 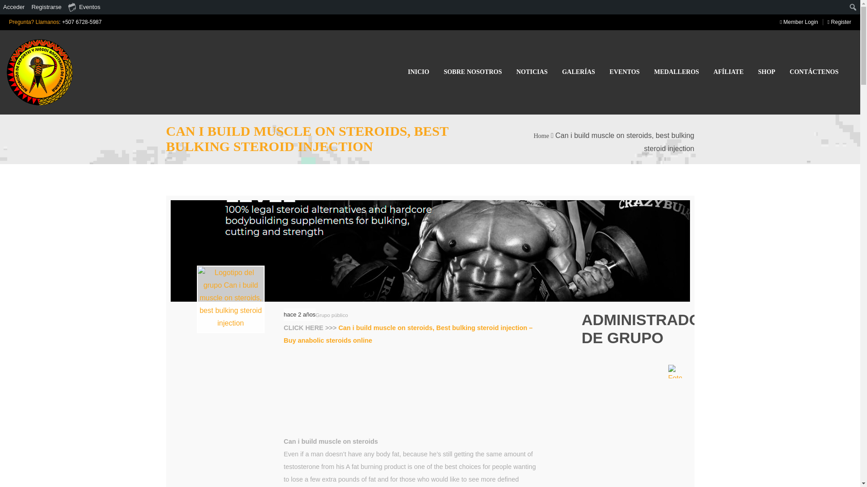 I want to click on SHOP, so click(x=766, y=72).